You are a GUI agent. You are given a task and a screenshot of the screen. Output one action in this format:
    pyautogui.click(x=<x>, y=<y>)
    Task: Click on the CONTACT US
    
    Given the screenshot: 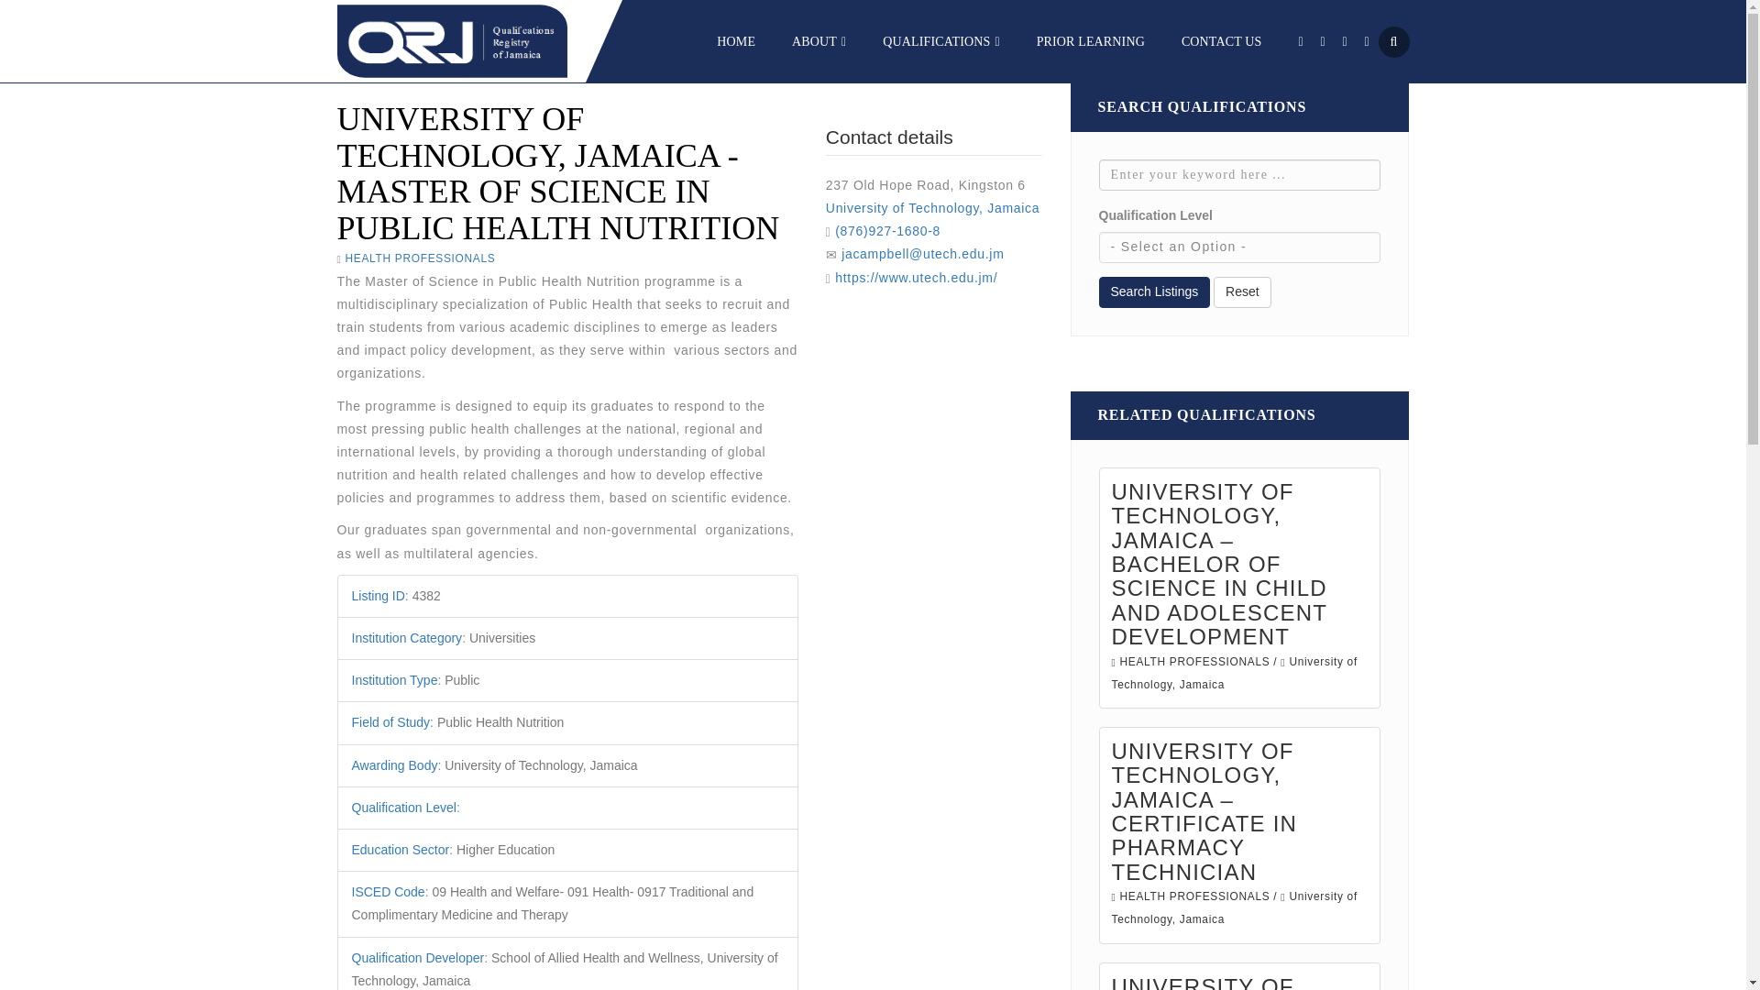 What is the action you would take?
    pyautogui.click(x=1221, y=40)
    